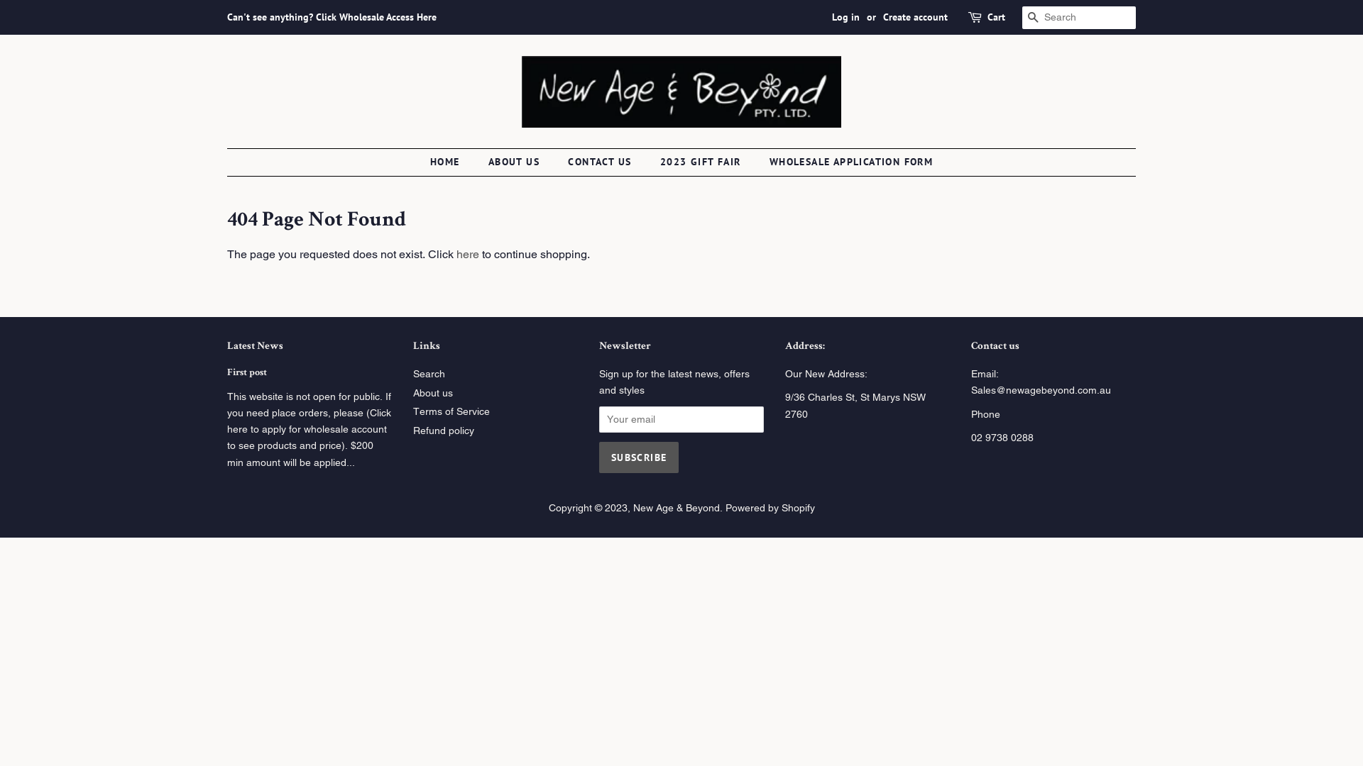 Image resolution: width=1363 pixels, height=766 pixels. What do you see at coordinates (451, 411) in the screenshot?
I see `Terms of Service` at bounding box center [451, 411].